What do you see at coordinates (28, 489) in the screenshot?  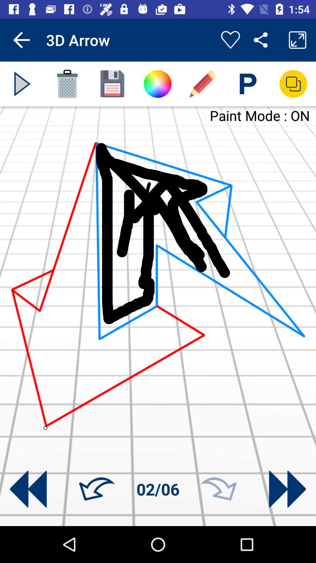 I see `go back to the previous page` at bounding box center [28, 489].